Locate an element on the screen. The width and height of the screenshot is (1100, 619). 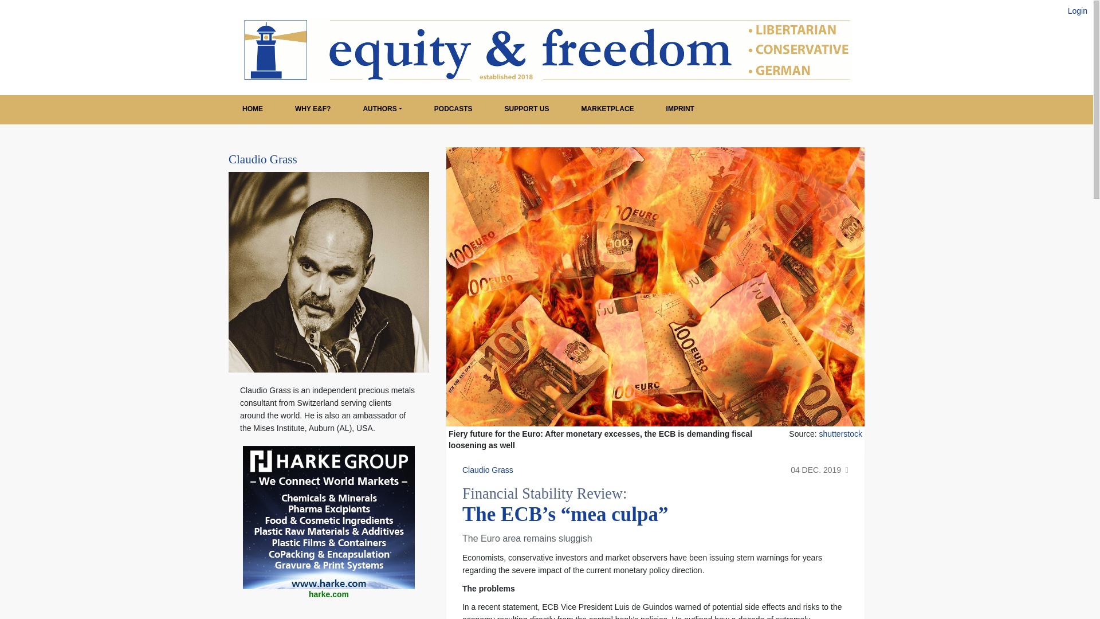
Claudio Grass is located at coordinates (262, 159).